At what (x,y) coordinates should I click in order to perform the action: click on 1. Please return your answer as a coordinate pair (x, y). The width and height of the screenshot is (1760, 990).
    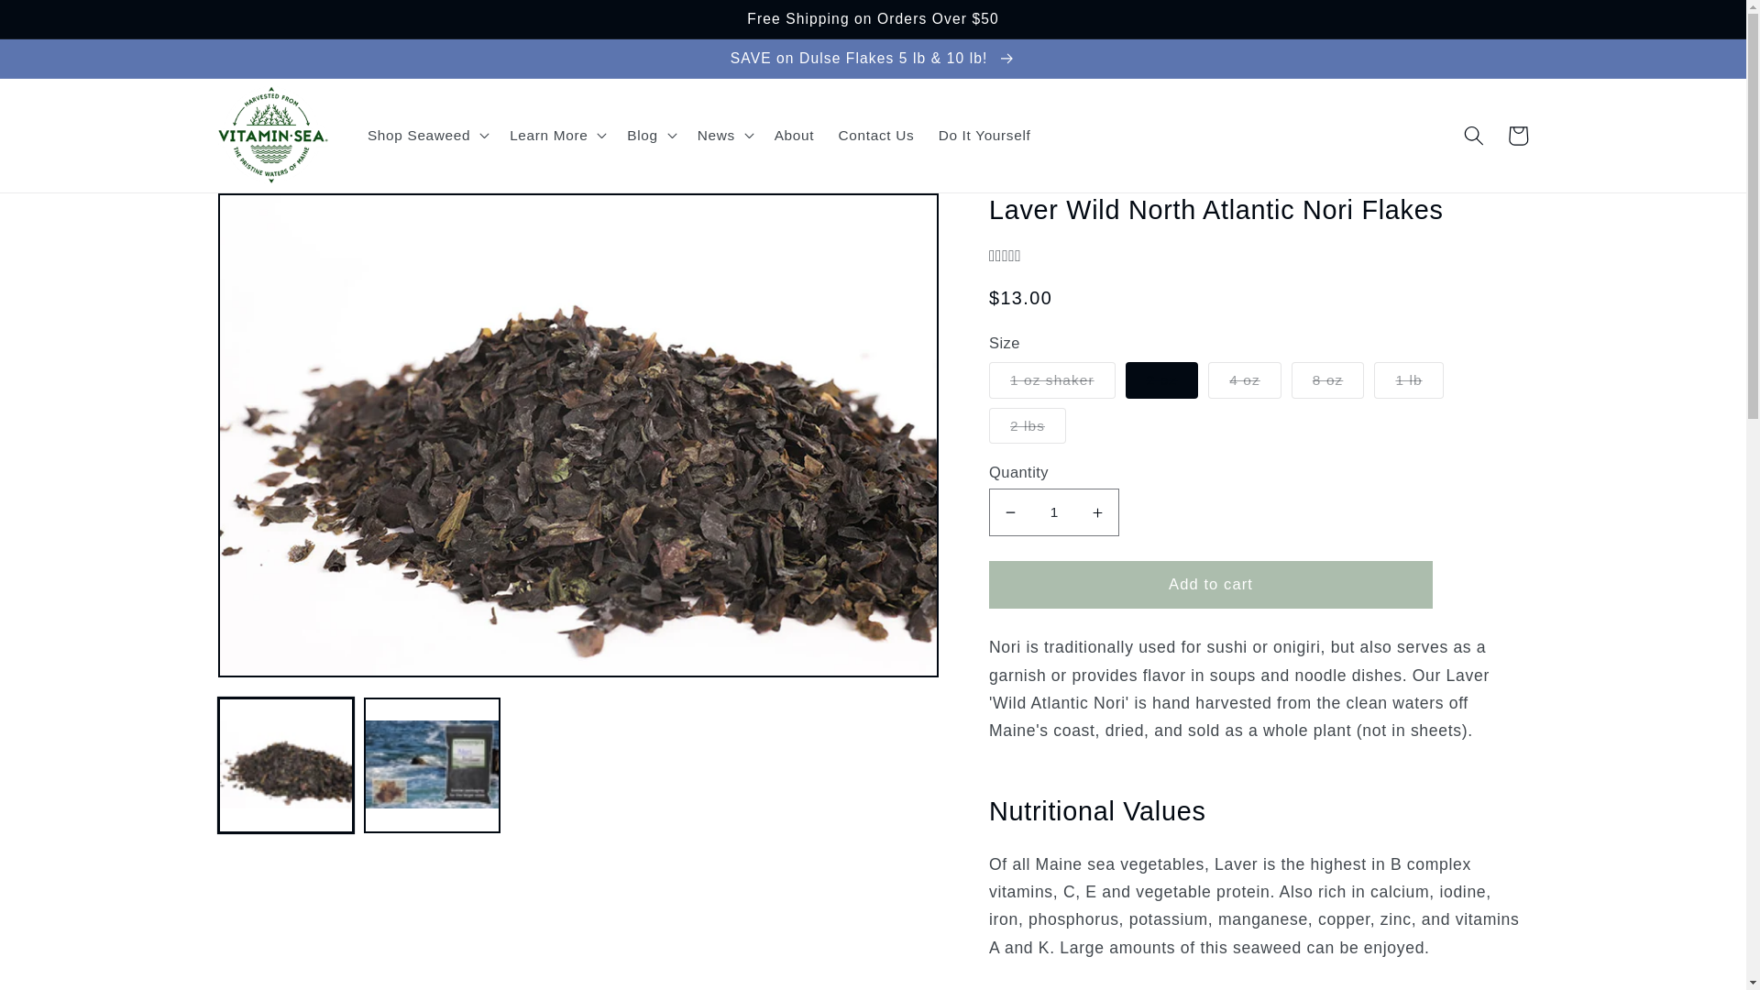
    Looking at the image, I should click on (1054, 512).